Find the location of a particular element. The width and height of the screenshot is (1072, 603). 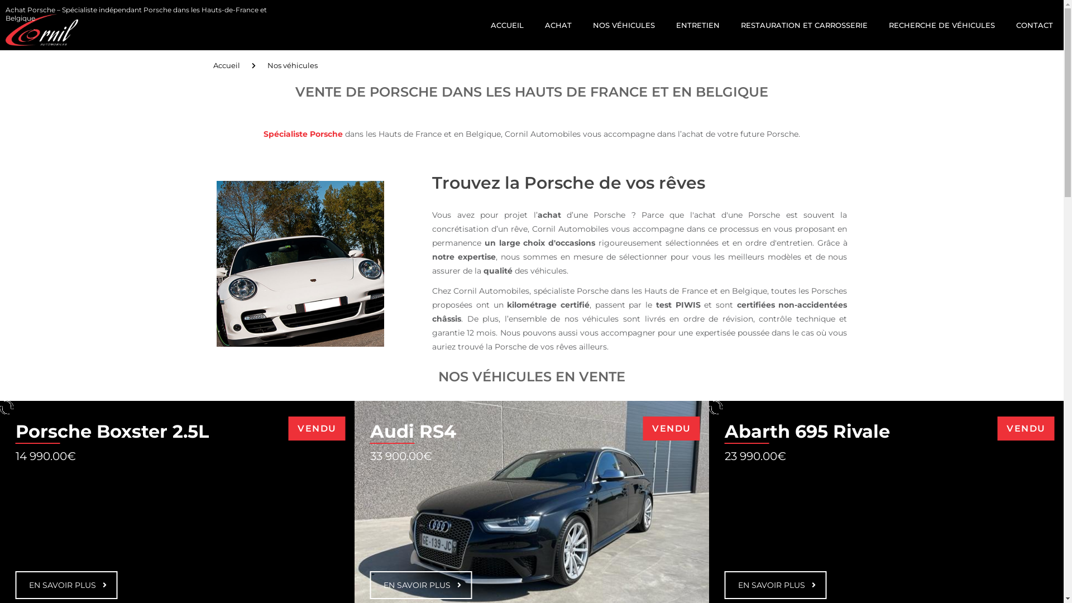

ACHAT is located at coordinates (558, 25).